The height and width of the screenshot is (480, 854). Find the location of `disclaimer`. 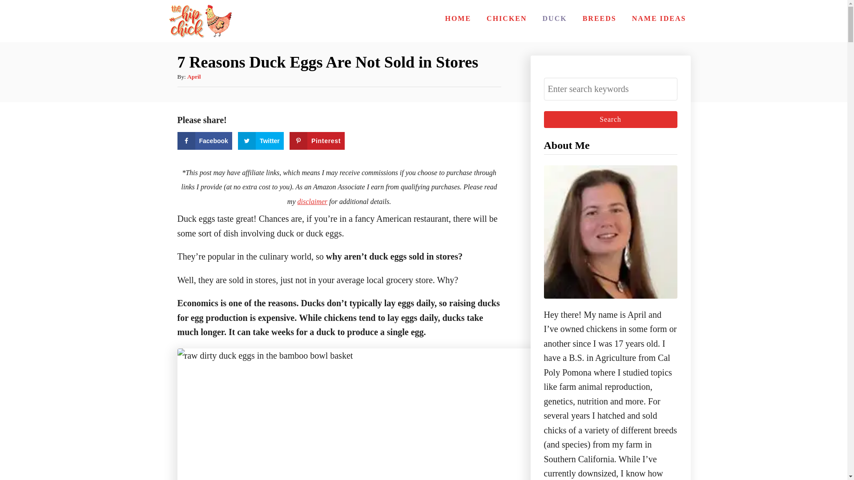

disclaimer is located at coordinates (312, 201).